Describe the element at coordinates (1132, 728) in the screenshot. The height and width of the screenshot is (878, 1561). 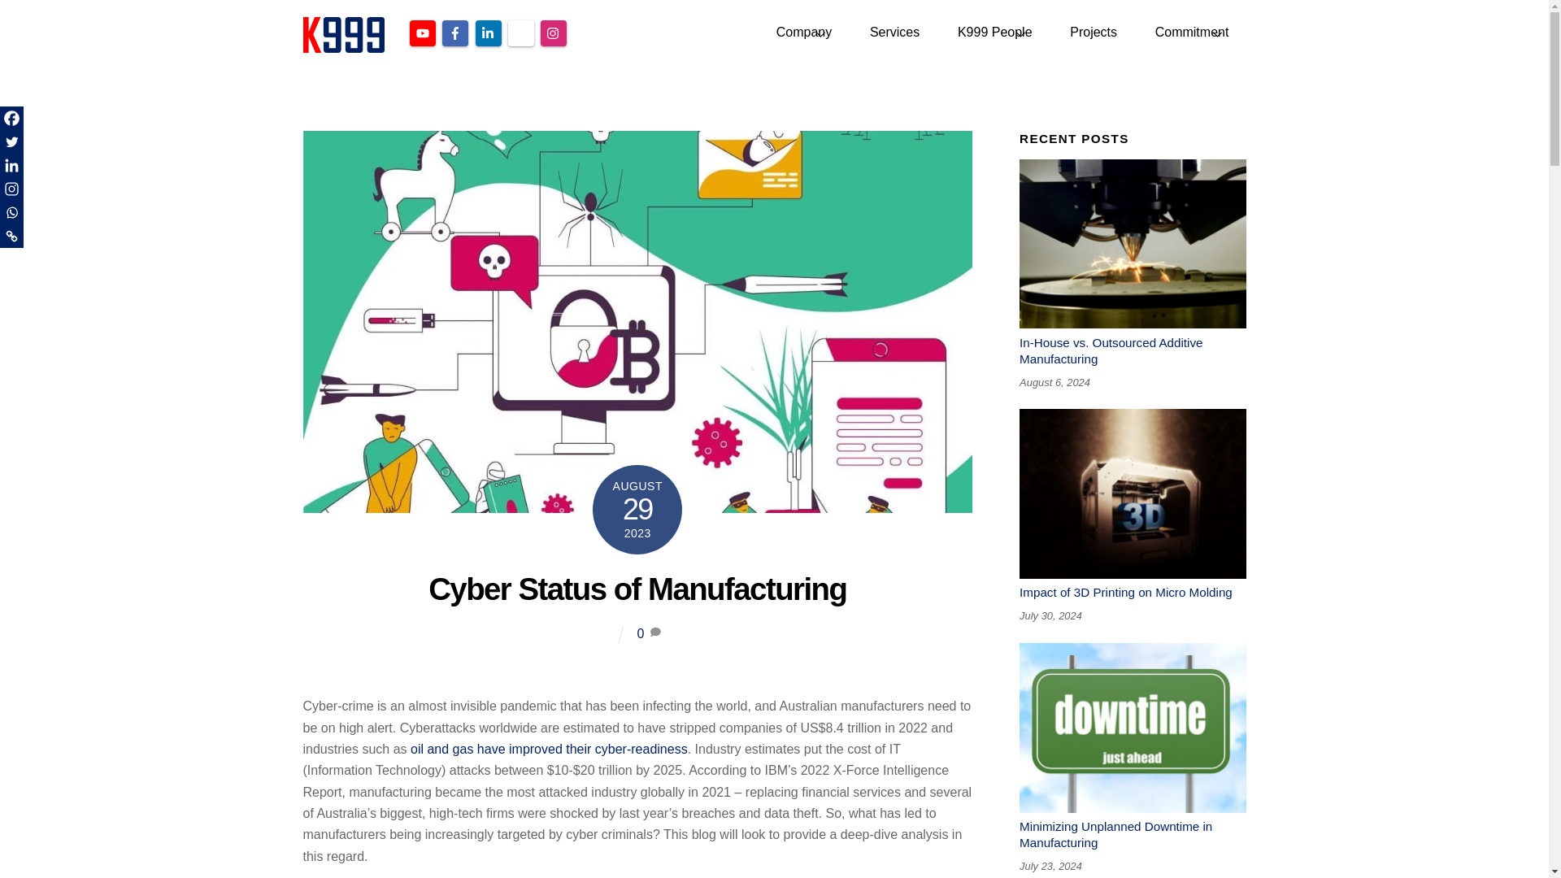
I see `4854` at that location.